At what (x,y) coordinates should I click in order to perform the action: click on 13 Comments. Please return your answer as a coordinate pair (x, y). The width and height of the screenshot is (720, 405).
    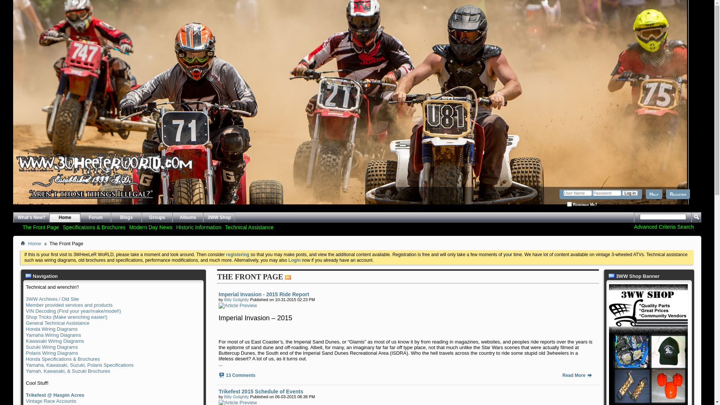
    Looking at the image, I should click on (241, 375).